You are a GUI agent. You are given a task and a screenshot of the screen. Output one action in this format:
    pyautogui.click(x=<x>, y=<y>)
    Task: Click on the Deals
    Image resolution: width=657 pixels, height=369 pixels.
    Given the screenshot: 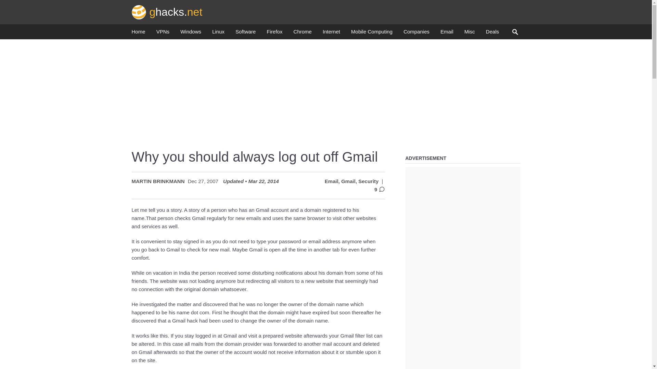 What is the action you would take?
    pyautogui.click(x=492, y=33)
    